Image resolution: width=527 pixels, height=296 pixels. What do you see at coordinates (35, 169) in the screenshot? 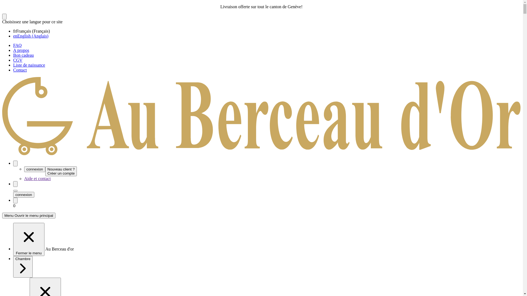
I see `connexion` at bounding box center [35, 169].